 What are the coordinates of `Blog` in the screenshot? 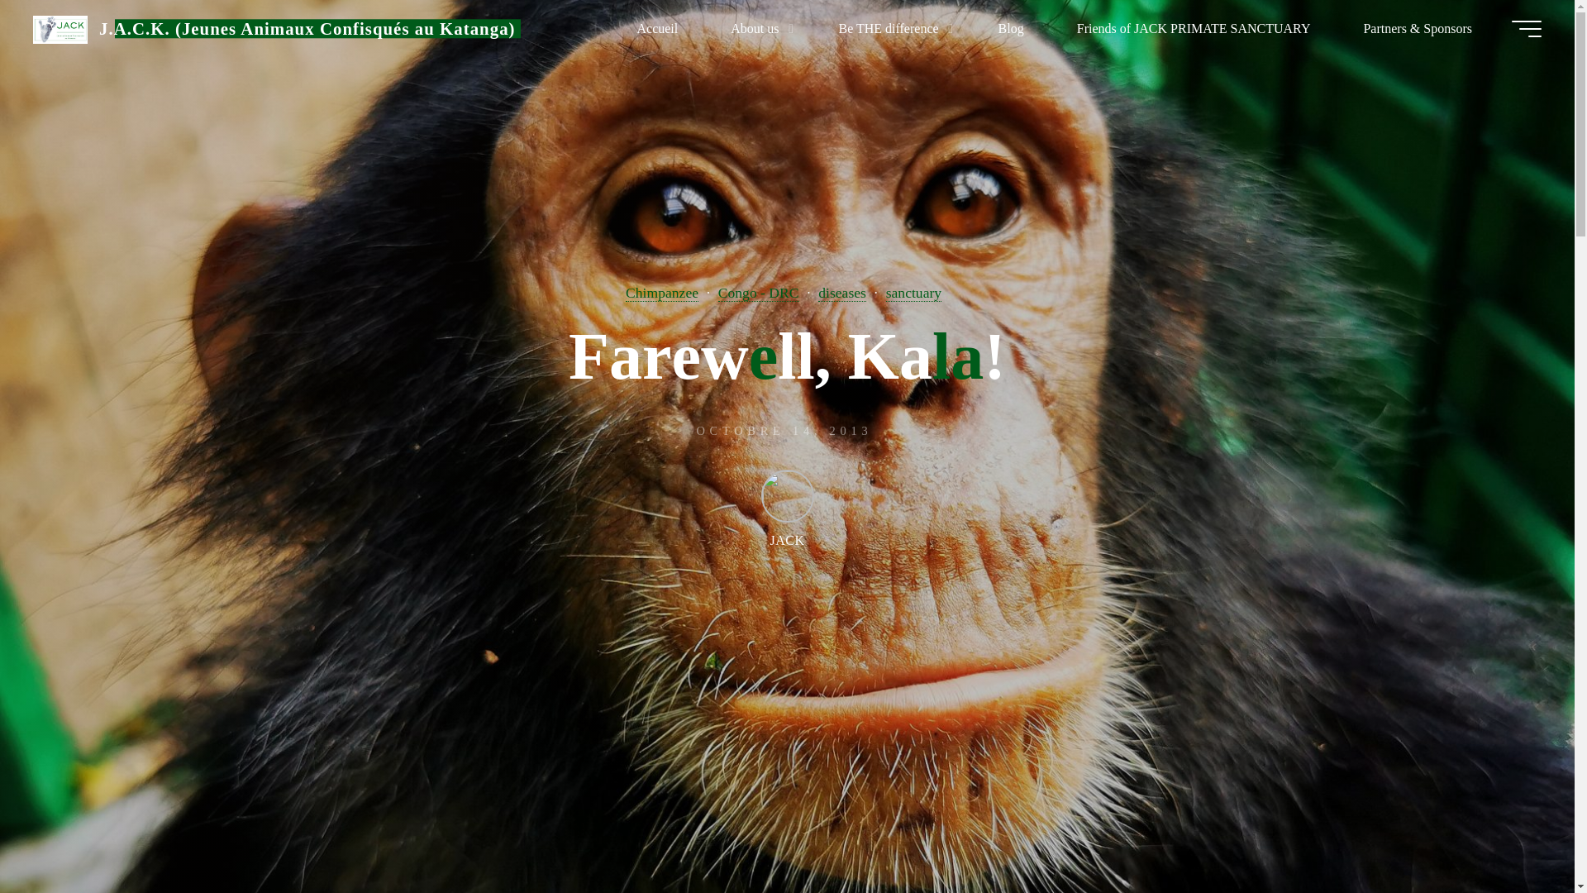 It's located at (1011, 28).